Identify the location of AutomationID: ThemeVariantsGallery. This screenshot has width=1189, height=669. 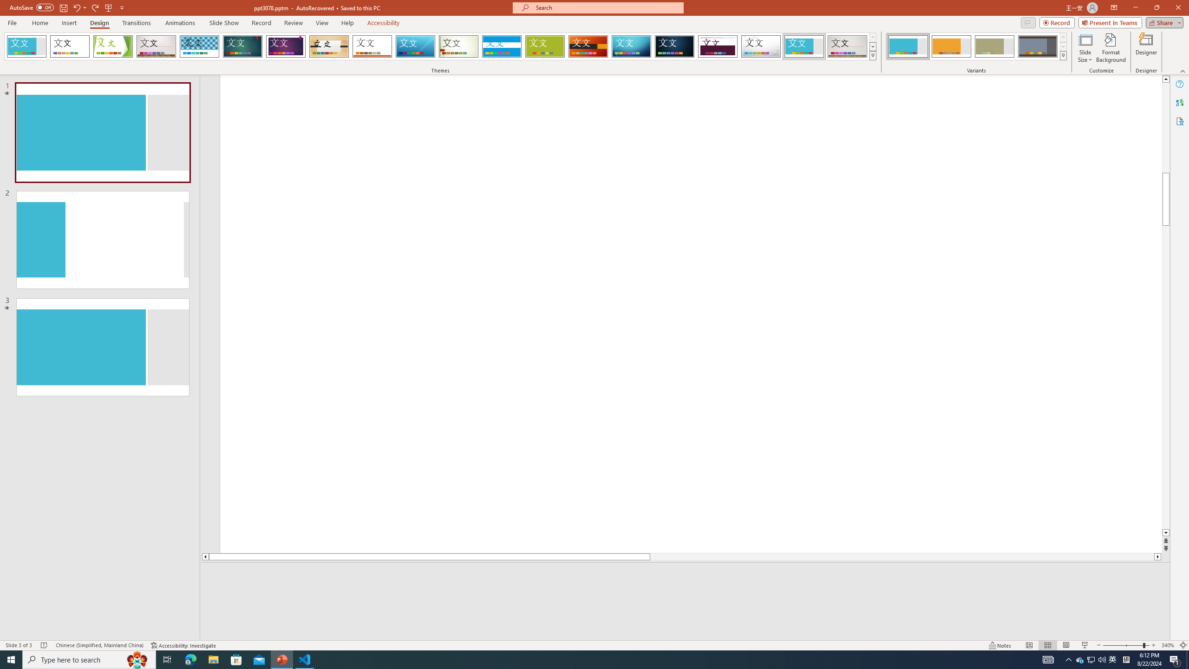
(976, 46).